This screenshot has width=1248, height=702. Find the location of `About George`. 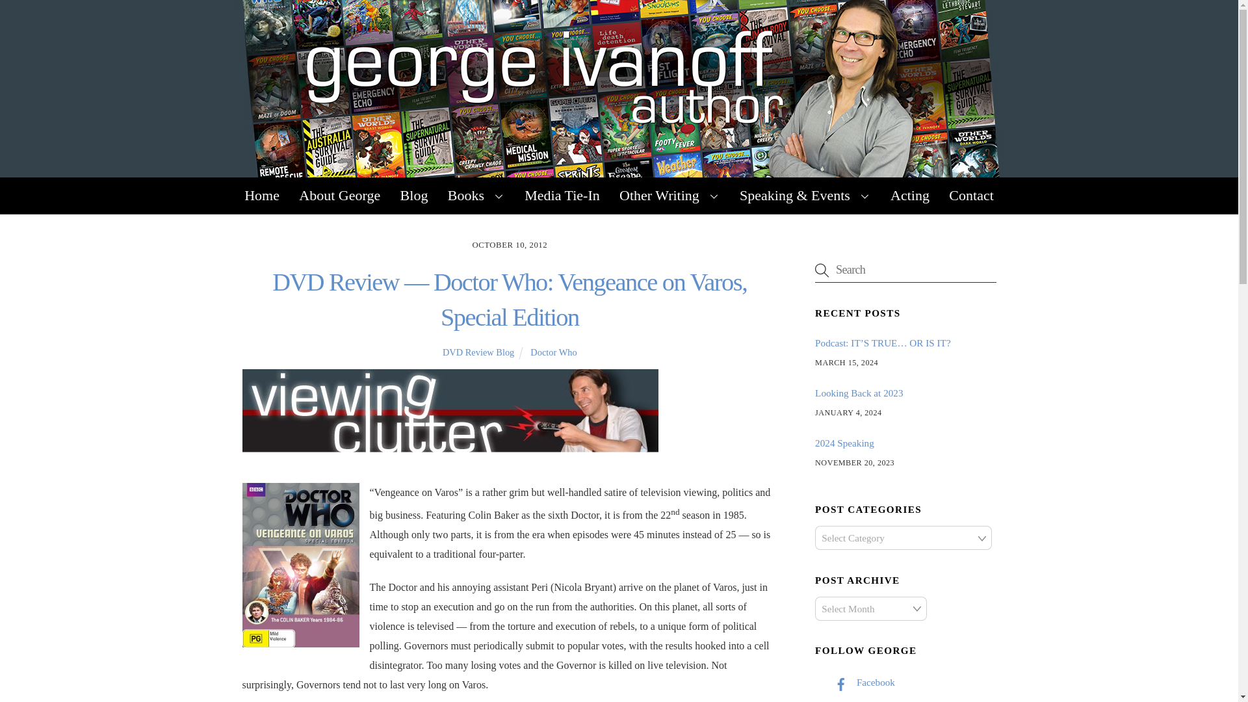

About George is located at coordinates (339, 196).